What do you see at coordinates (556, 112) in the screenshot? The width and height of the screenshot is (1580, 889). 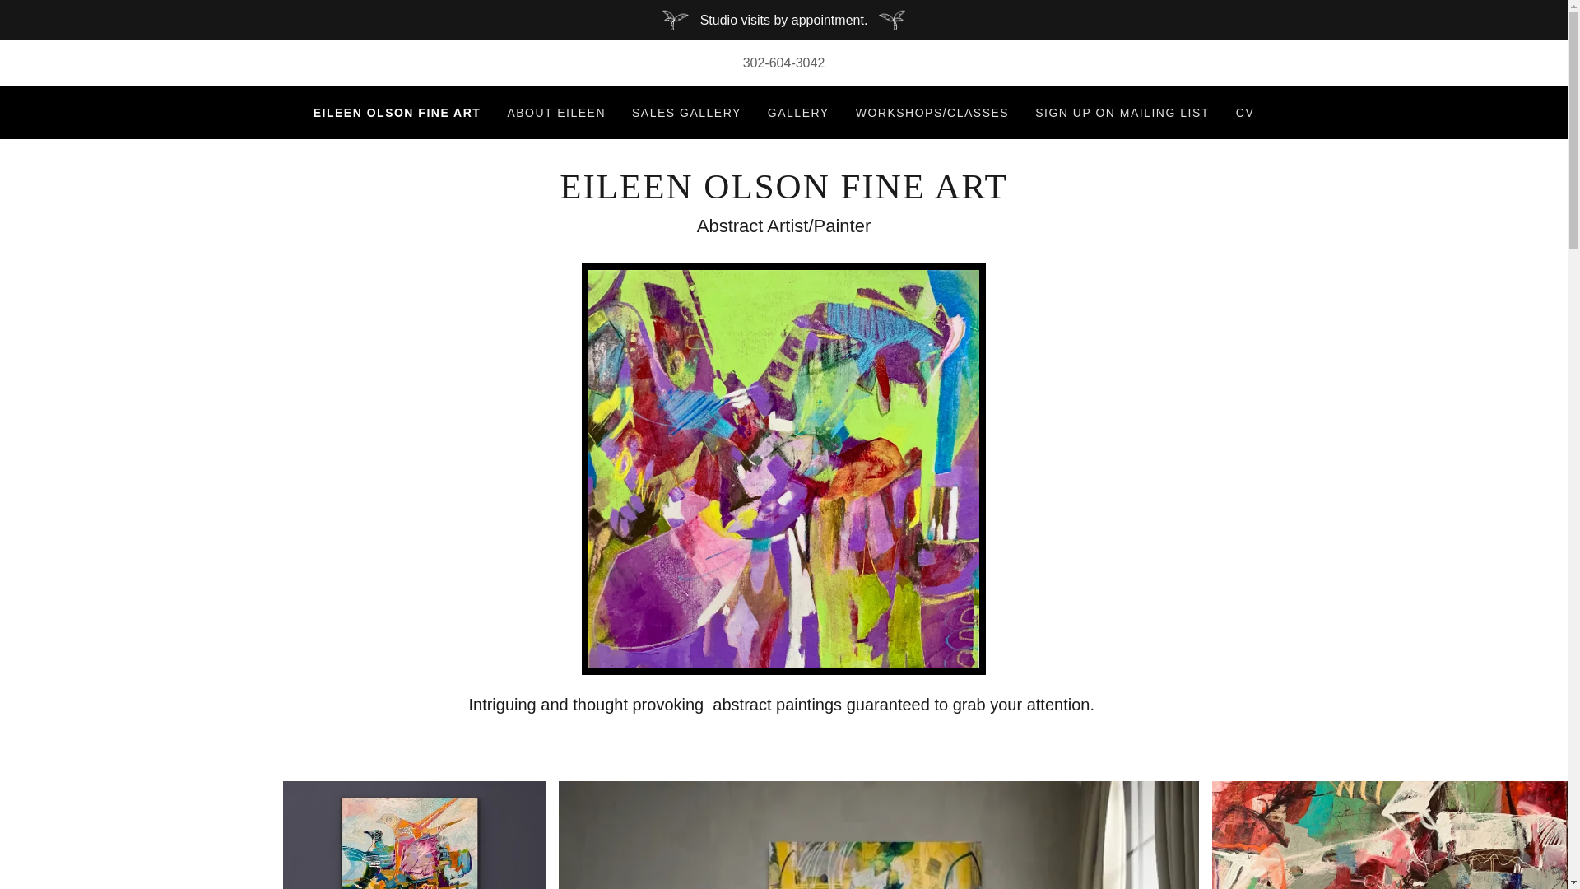 I see `ABOUT EILEEN` at bounding box center [556, 112].